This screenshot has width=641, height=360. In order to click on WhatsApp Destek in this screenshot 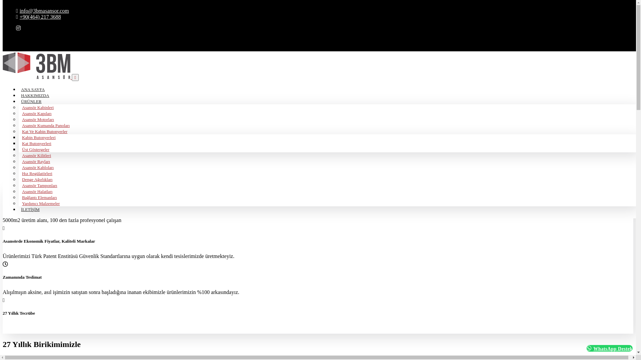, I will do `click(610, 348)`.